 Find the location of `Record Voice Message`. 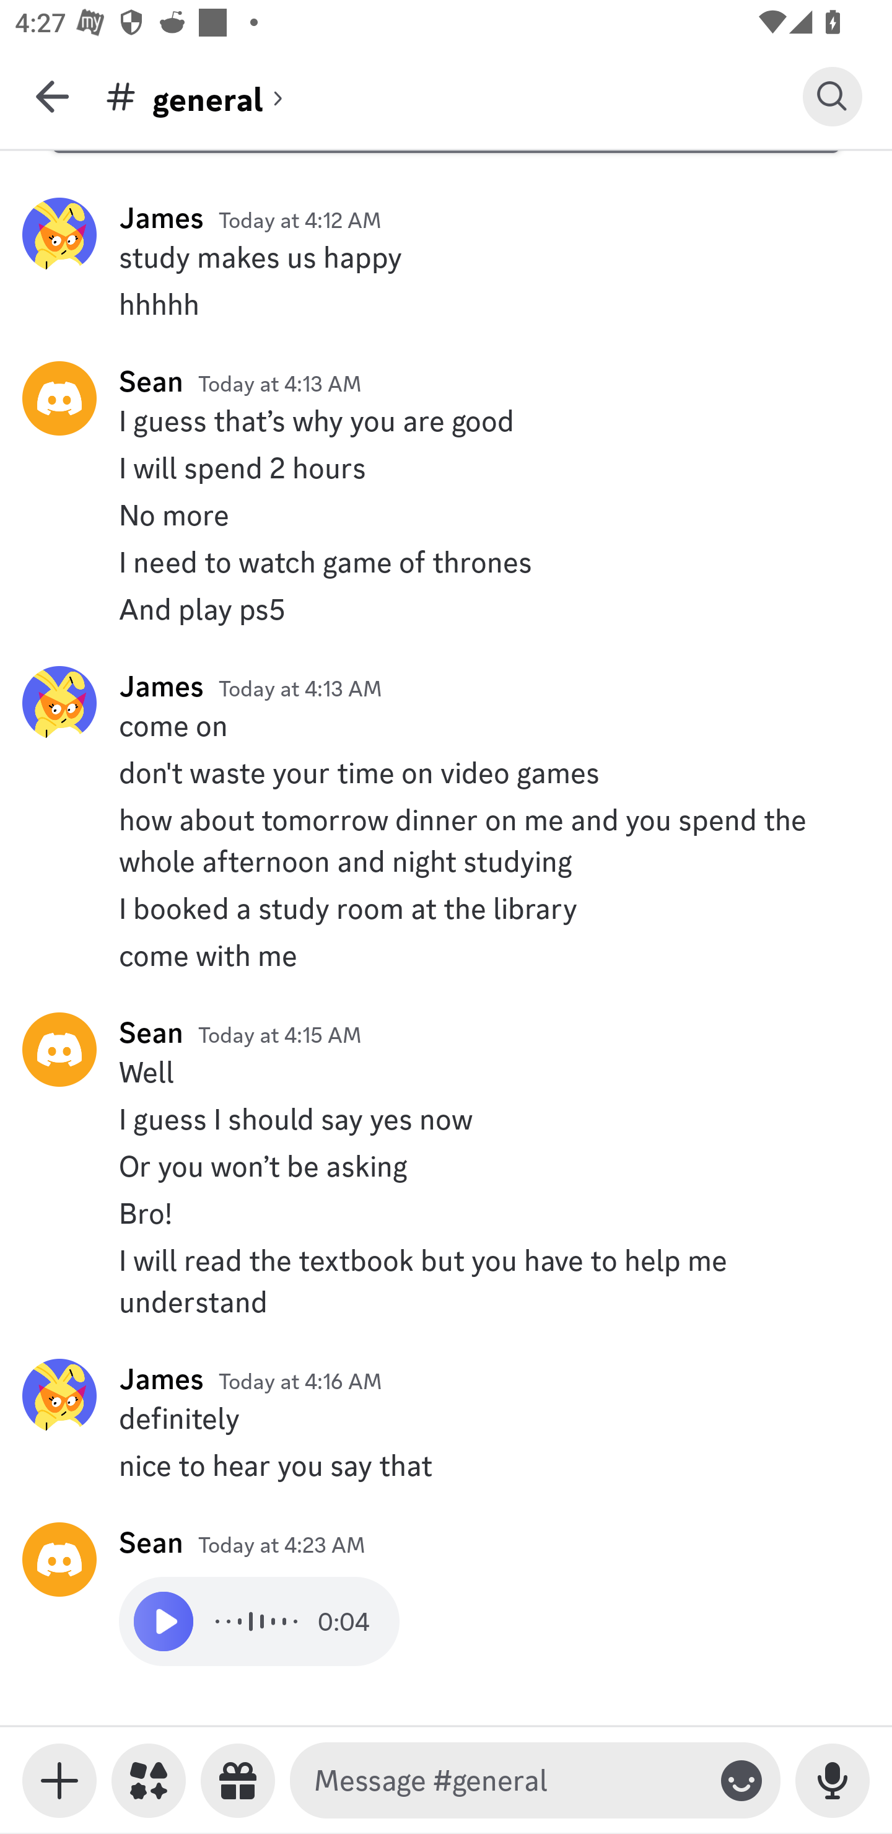

Record Voice Message is located at coordinates (833, 1781).